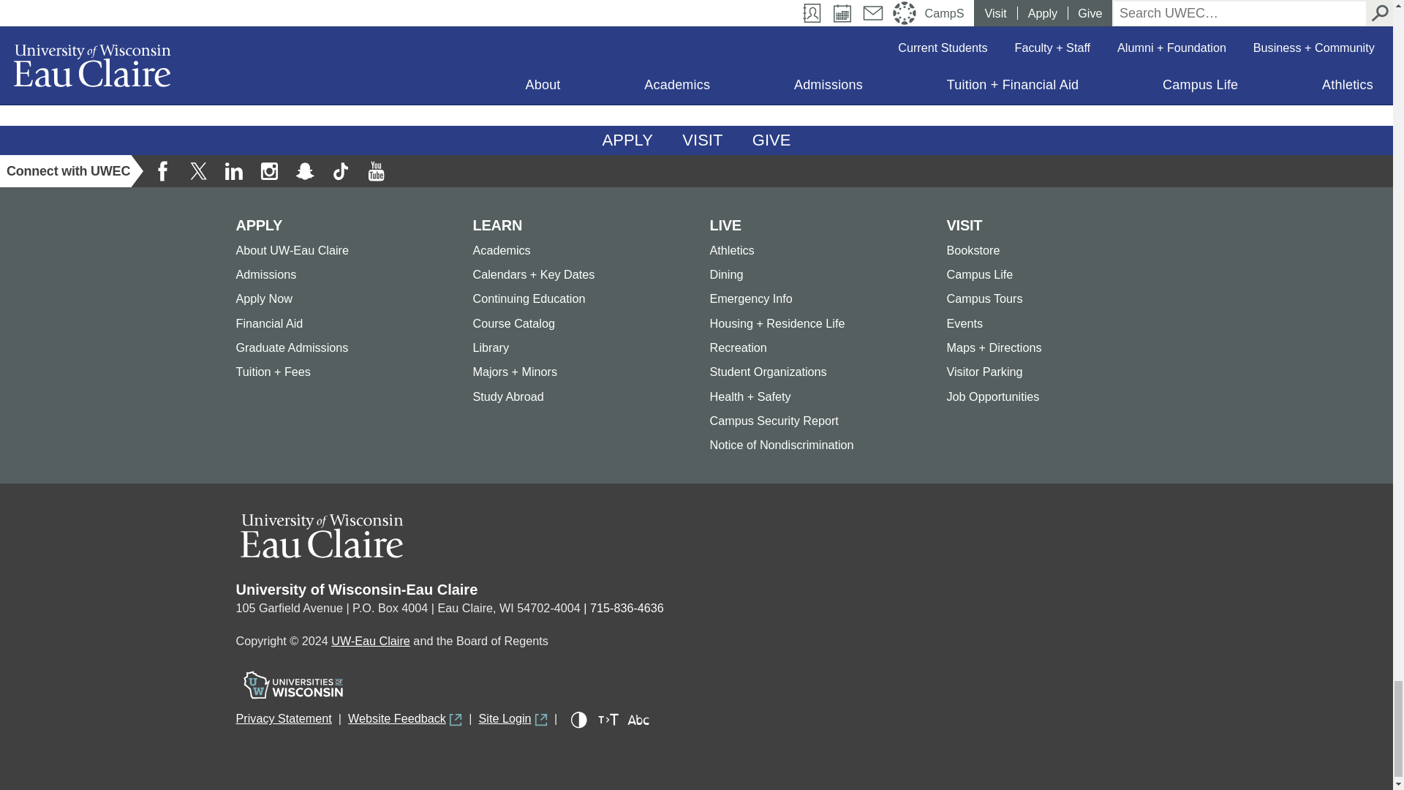  Describe the element at coordinates (268, 170) in the screenshot. I see `Follow us on Instagram` at that location.